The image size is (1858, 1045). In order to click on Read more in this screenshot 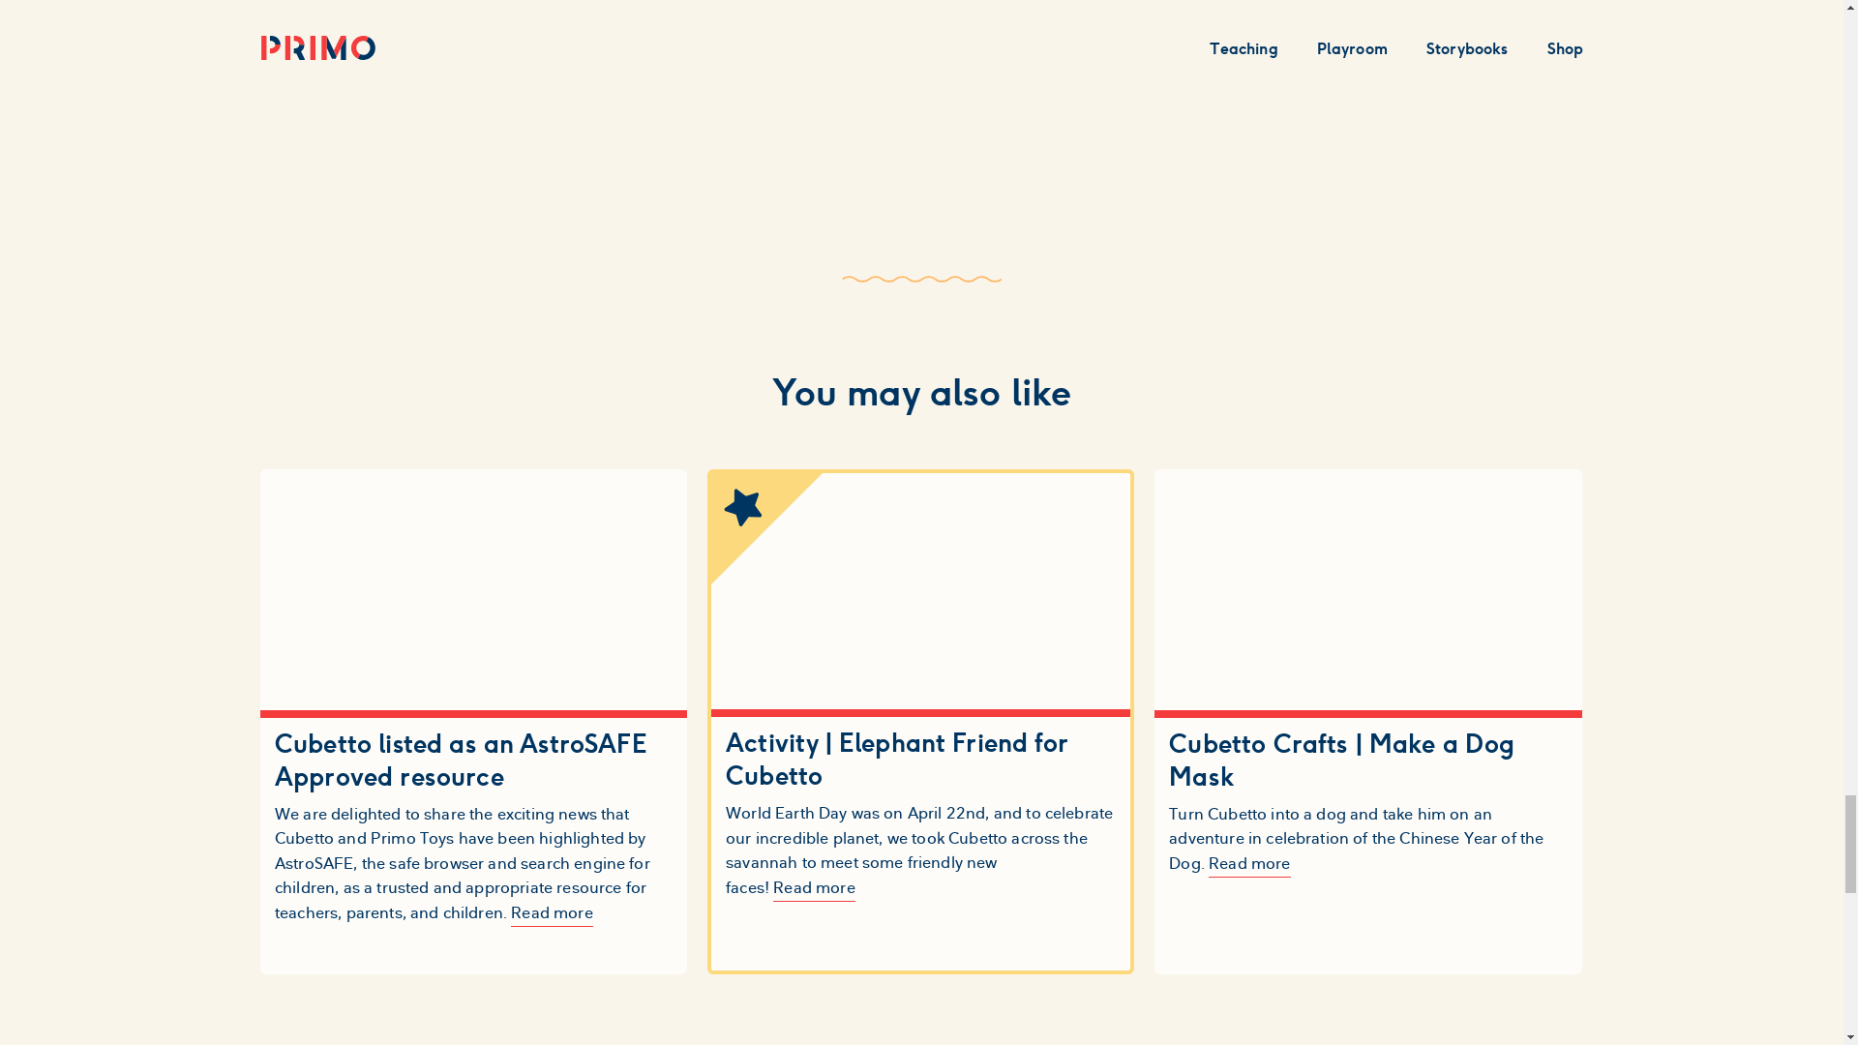, I will do `click(552, 911)`.